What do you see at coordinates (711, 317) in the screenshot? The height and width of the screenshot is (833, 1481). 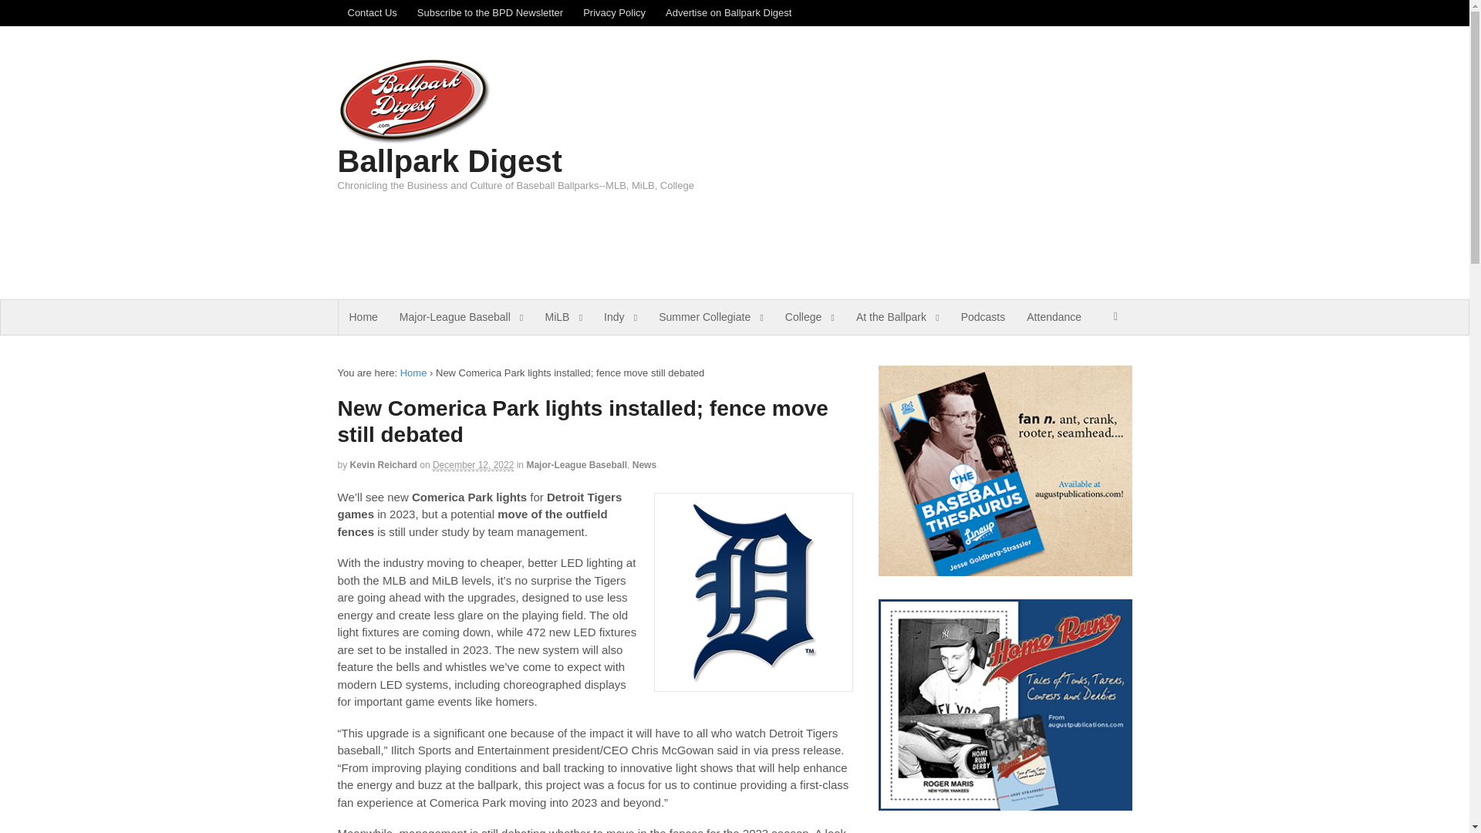 I see `Summer Collegiate` at bounding box center [711, 317].